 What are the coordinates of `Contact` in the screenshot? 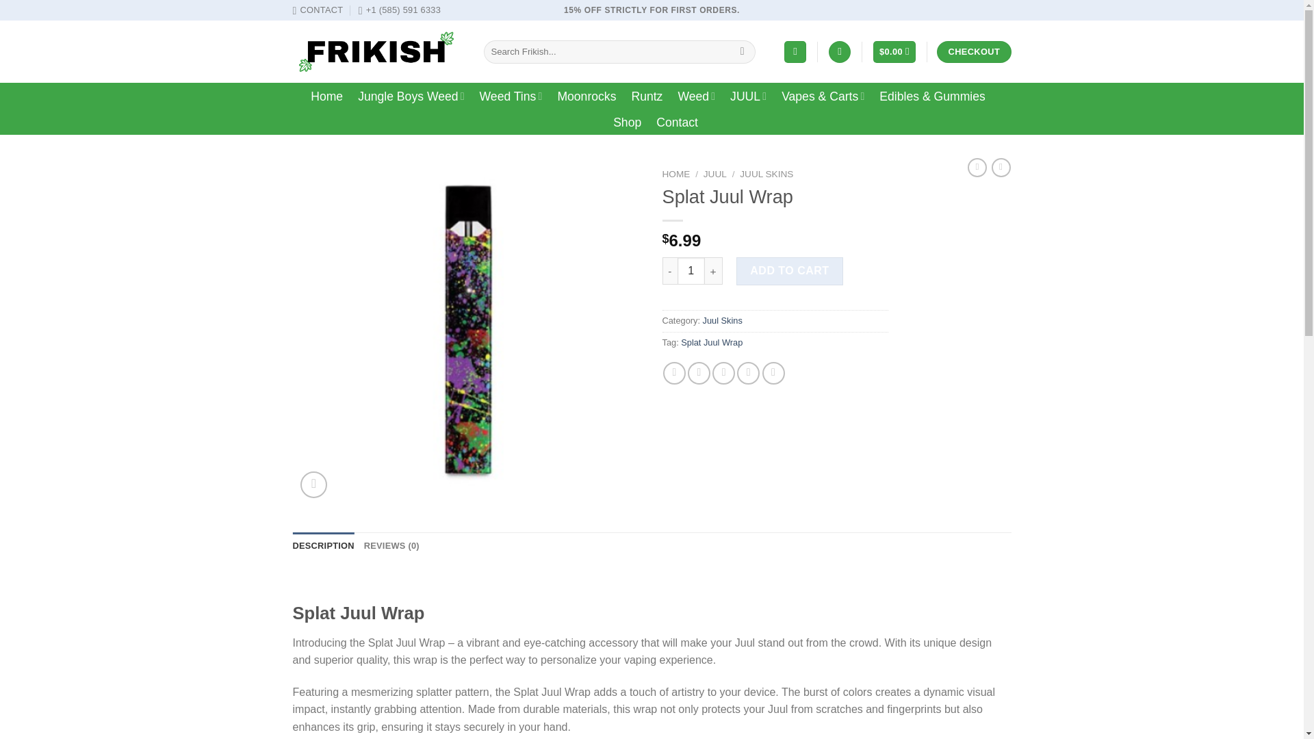 It's located at (676, 122).